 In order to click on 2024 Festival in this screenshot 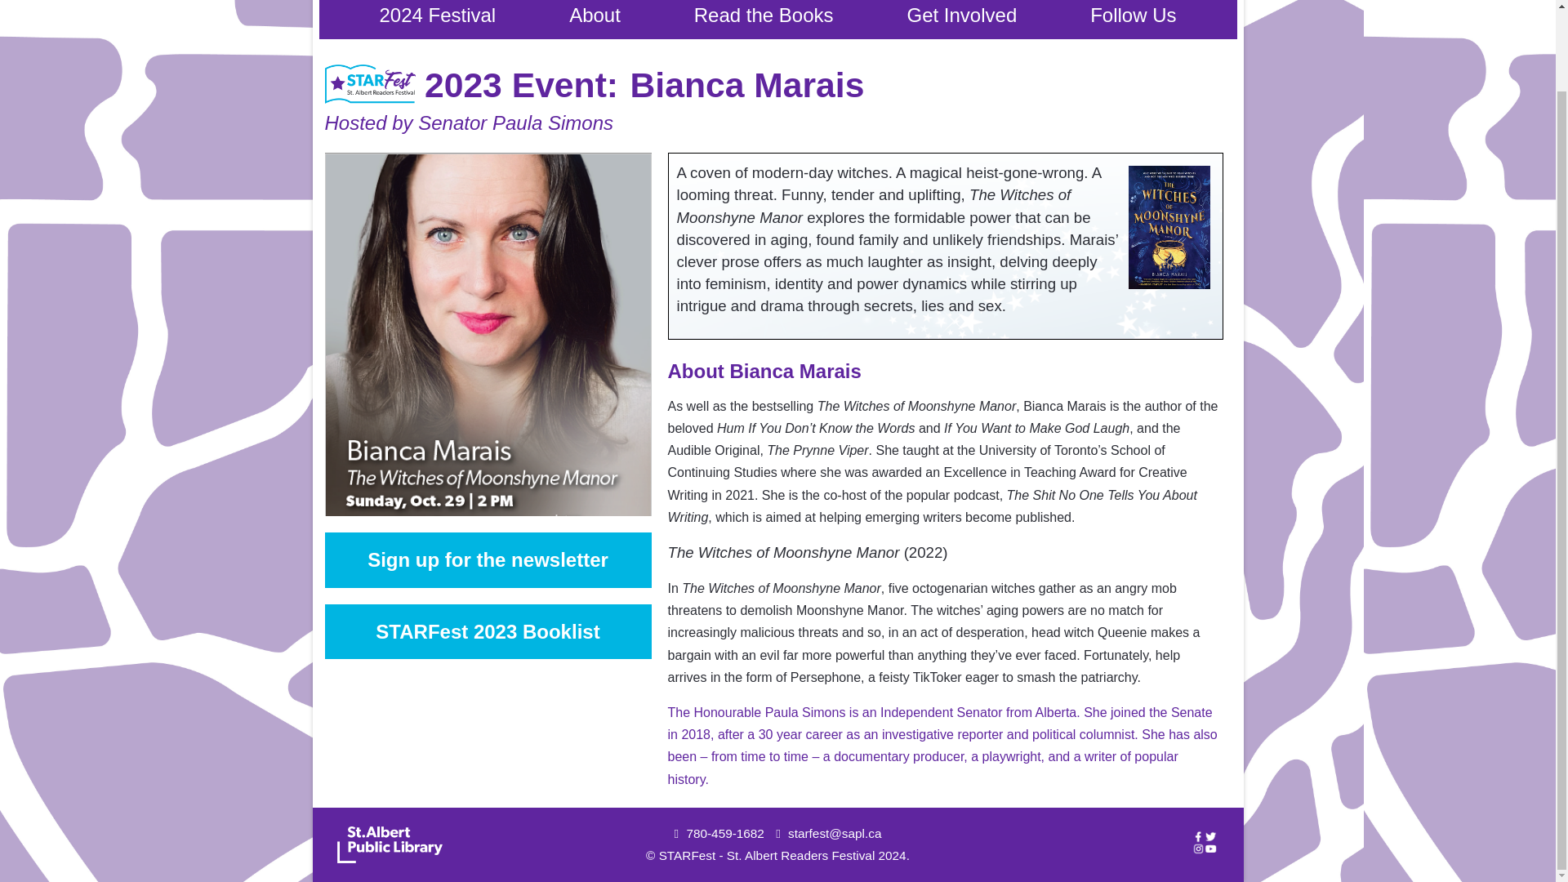, I will do `click(436, 20)`.